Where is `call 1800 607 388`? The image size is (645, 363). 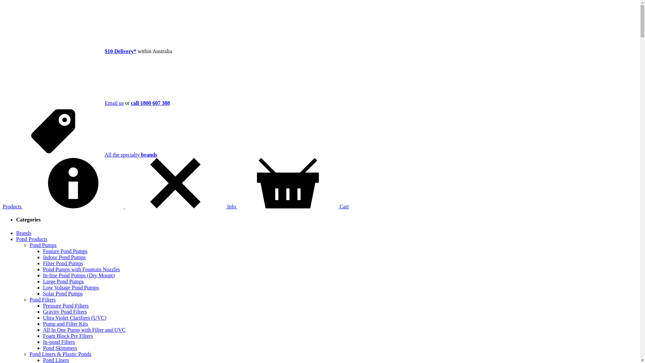
call 1800 607 388 is located at coordinates (150, 103).